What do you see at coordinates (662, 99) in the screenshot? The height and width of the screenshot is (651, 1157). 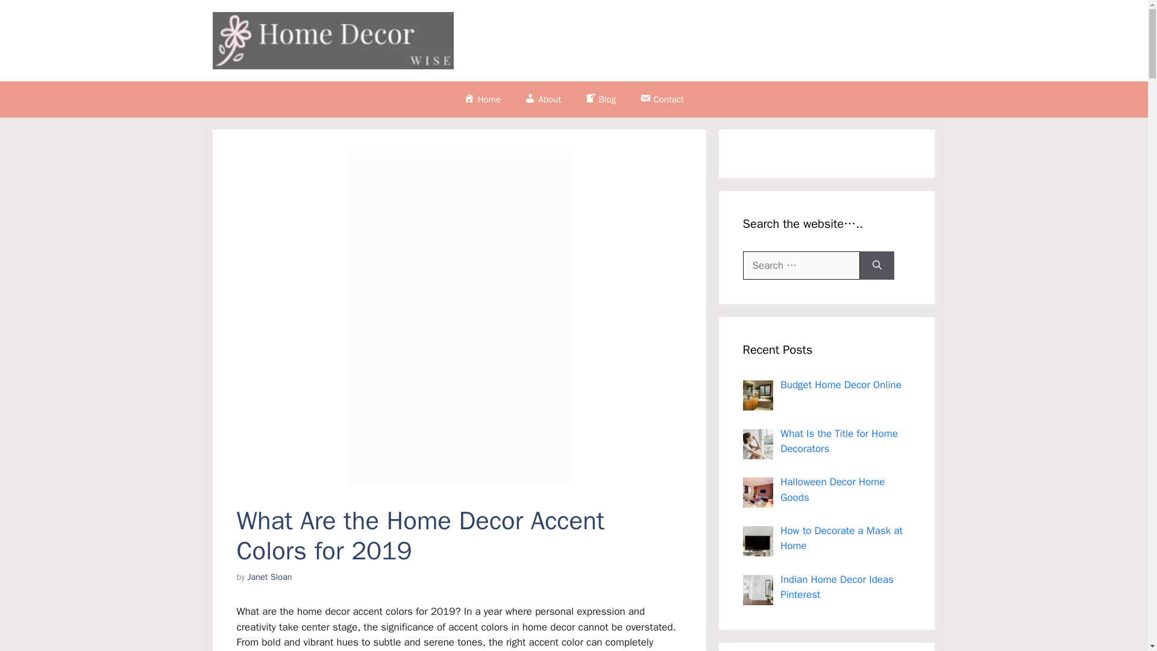 I see `Contact` at bounding box center [662, 99].